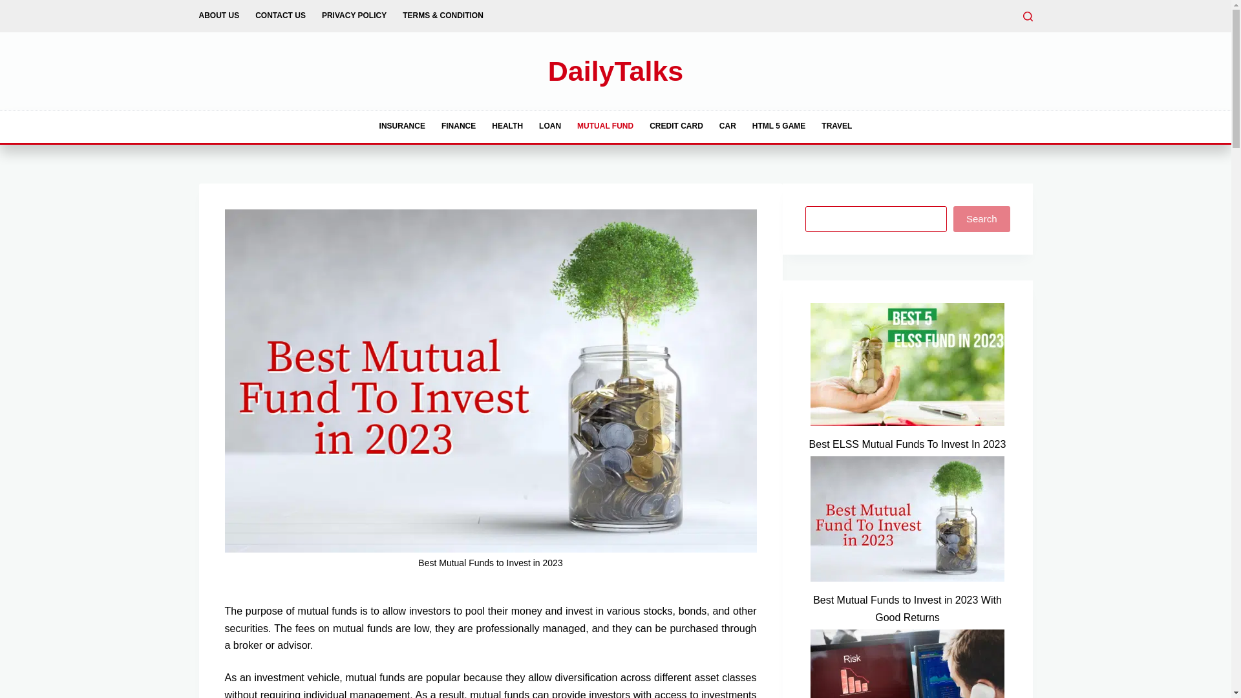  Describe the element at coordinates (402, 127) in the screenshot. I see `INSURANCE` at that location.